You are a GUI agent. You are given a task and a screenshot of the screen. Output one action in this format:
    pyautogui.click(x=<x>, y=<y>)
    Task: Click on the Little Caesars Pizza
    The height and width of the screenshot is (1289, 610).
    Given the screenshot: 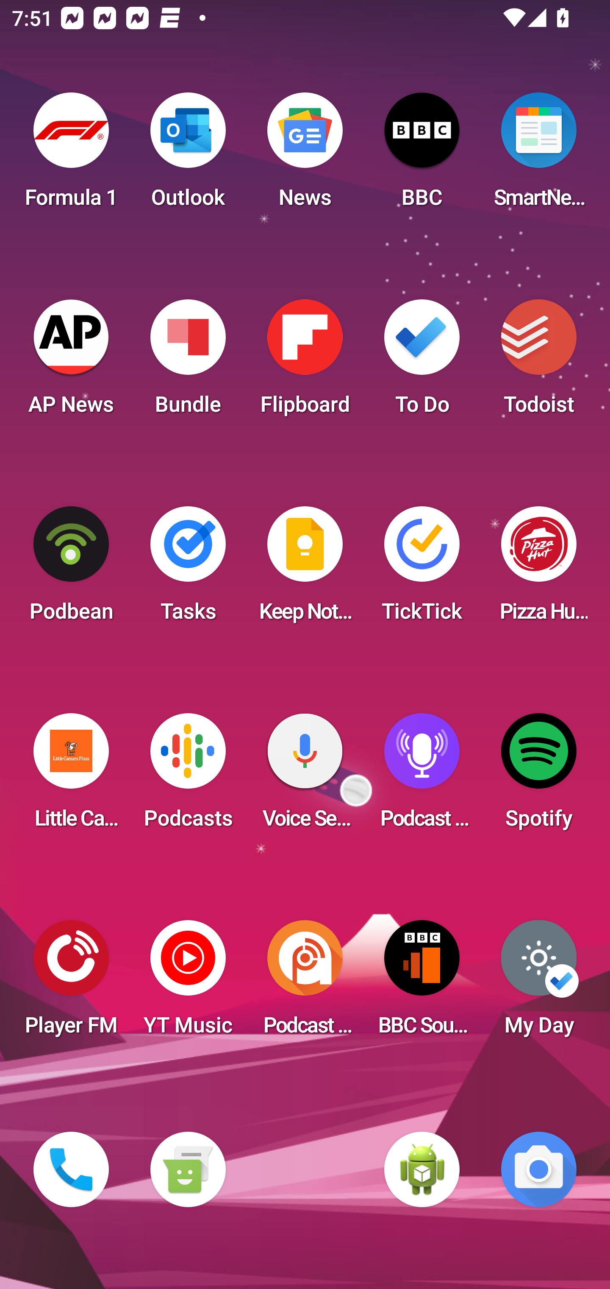 What is the action you would take?
    pyautogui.click(x=71, y=776)
    